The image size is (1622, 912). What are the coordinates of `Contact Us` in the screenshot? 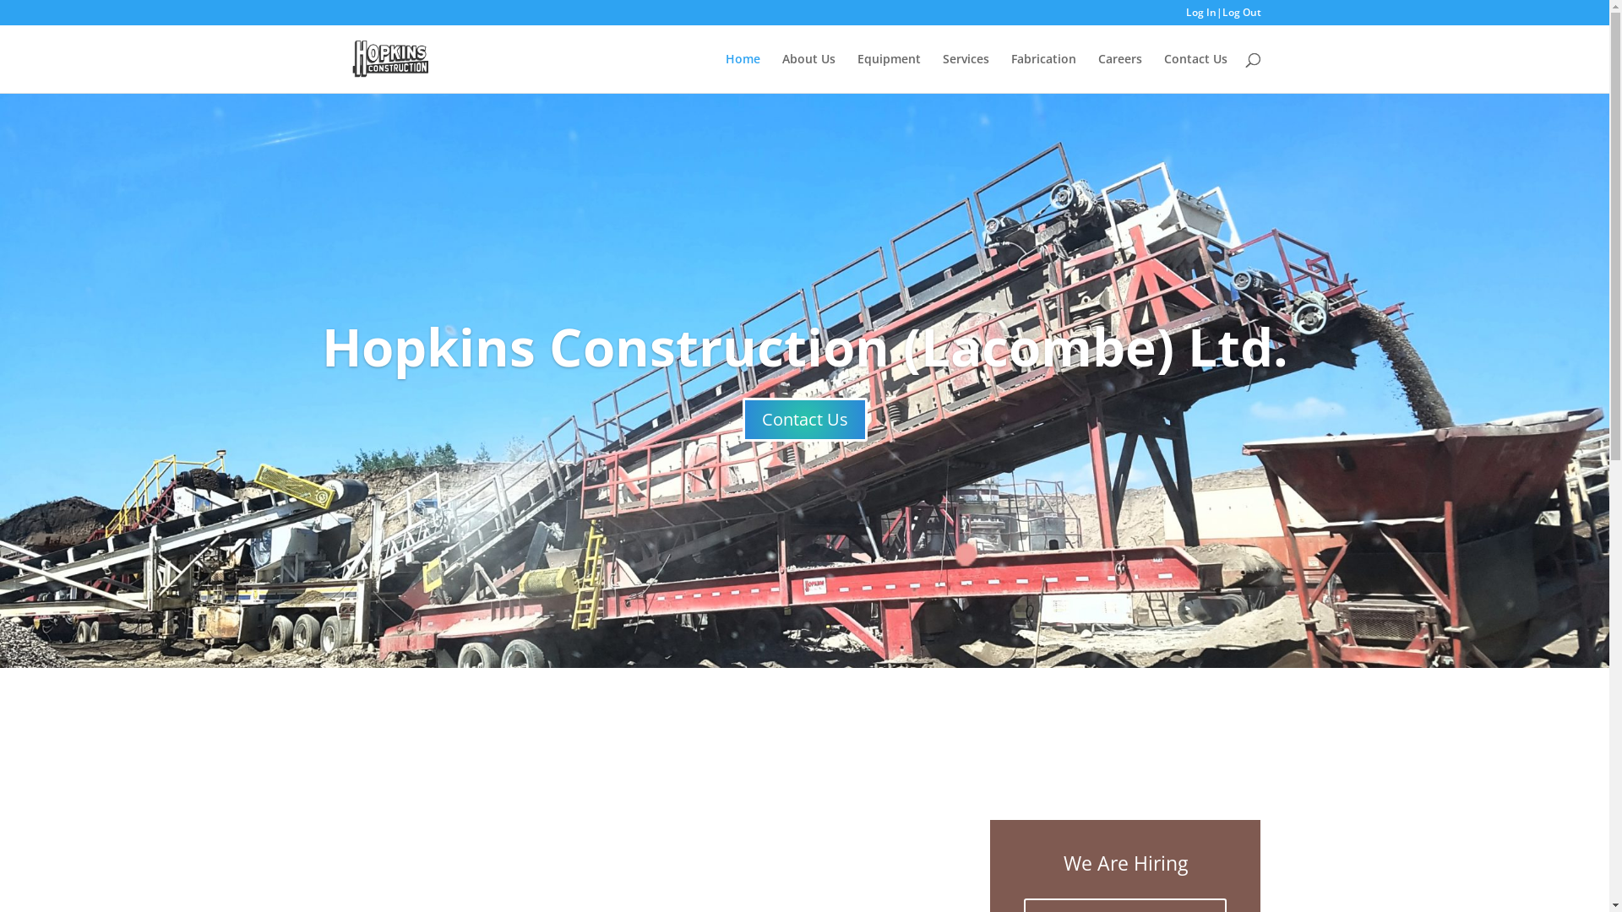 It's located at (804, 420).